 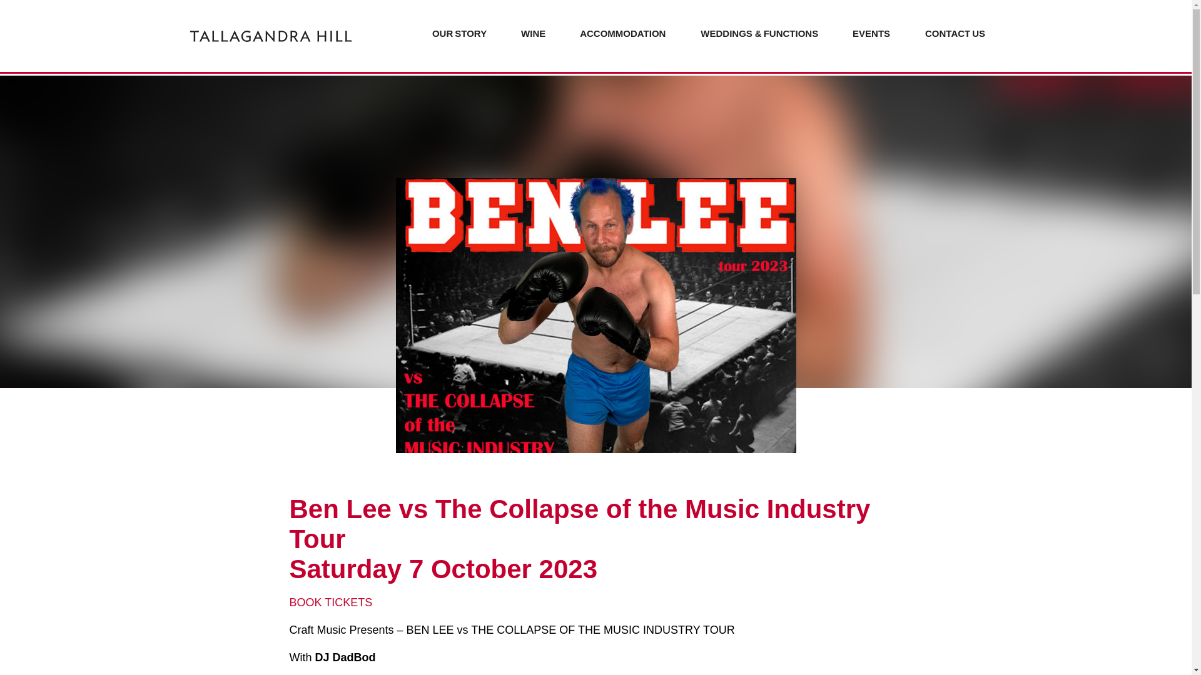 What do you see at coordinates (443, 33) in the screenshot?
I see `Our` at bounding box center [443, 33].